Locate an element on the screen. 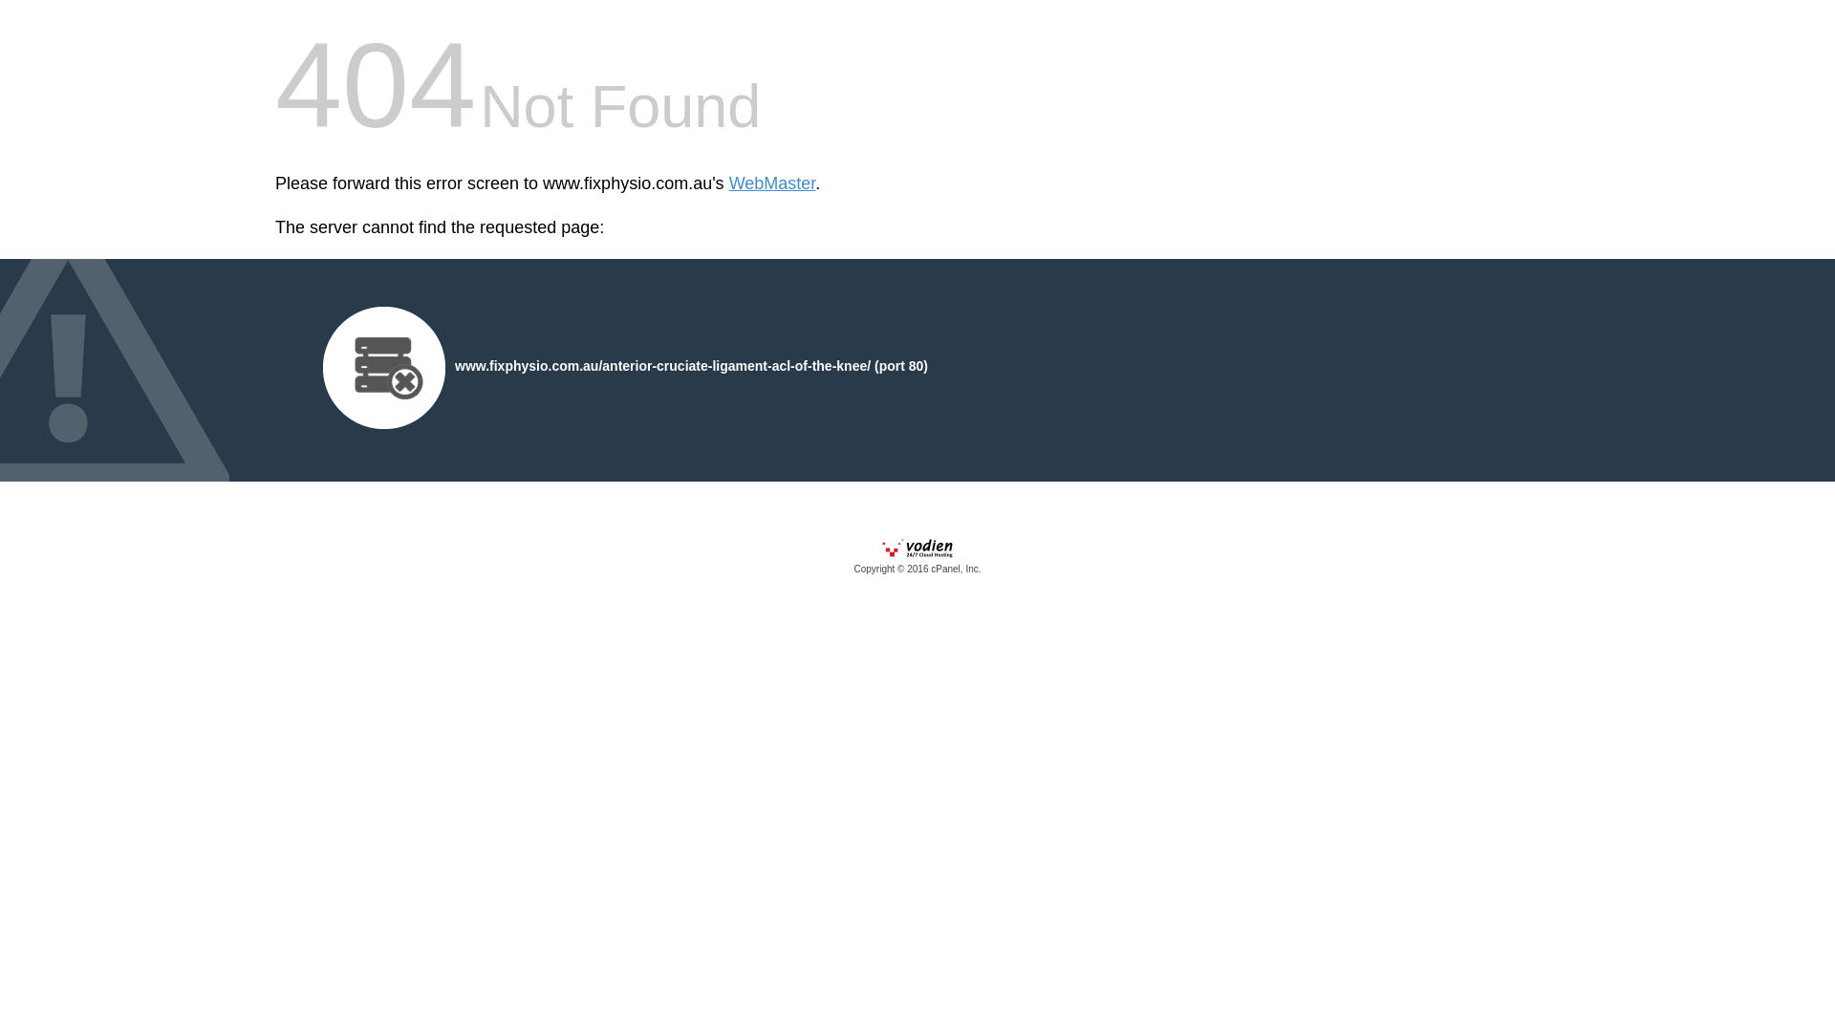  WebMaster is located at coordinates (772, 183).